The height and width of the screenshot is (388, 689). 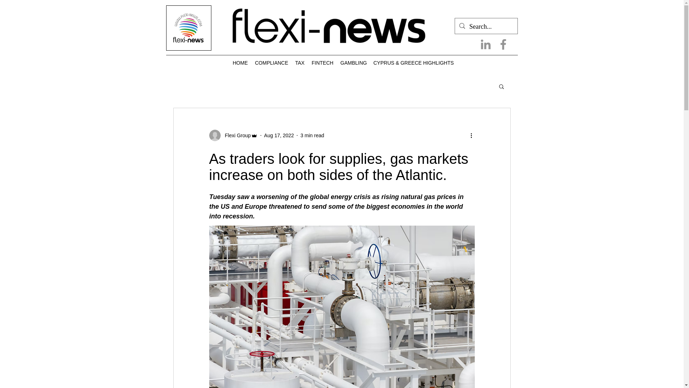 What do you see at coordinates (312, 135) in the screenshot?
I see `3 min read` at bounding box center [312, 135].